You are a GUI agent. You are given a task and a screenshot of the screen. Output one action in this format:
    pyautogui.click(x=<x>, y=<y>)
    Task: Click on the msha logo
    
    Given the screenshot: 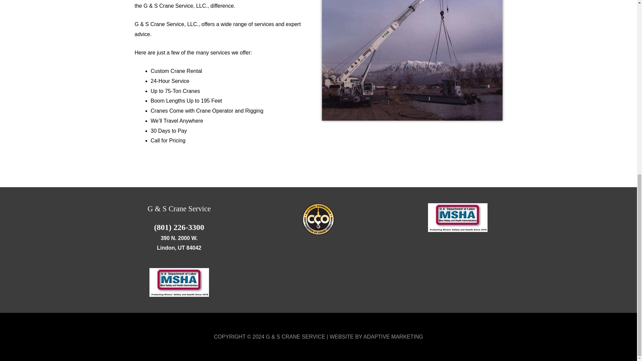 What is the action you would take?
    pyautogui.click(x=179, y=282)
    